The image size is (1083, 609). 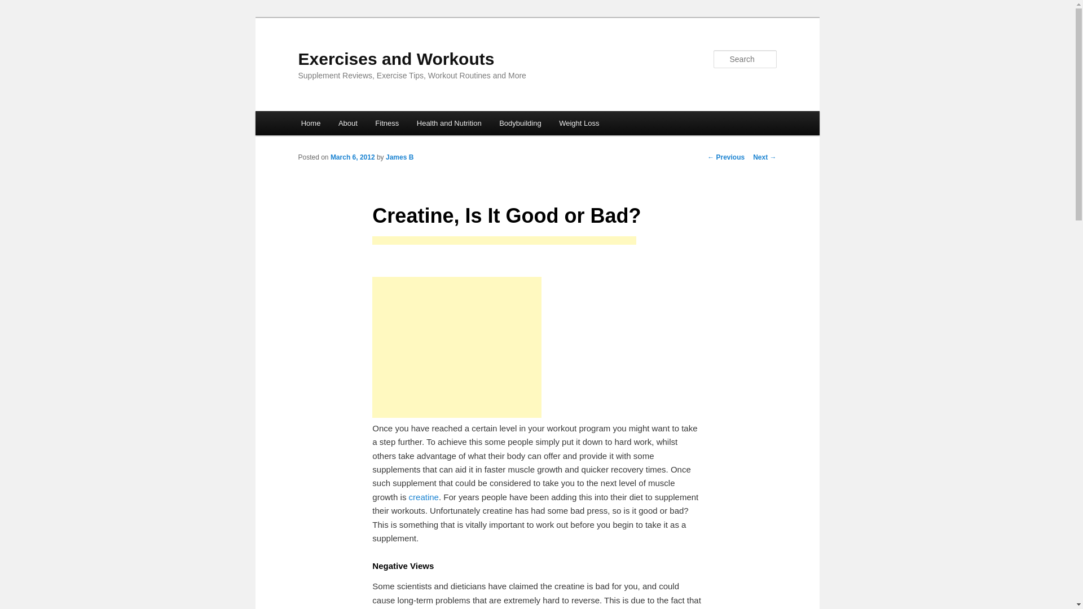 I want to click on Fitness, so click(x=387, y=123).